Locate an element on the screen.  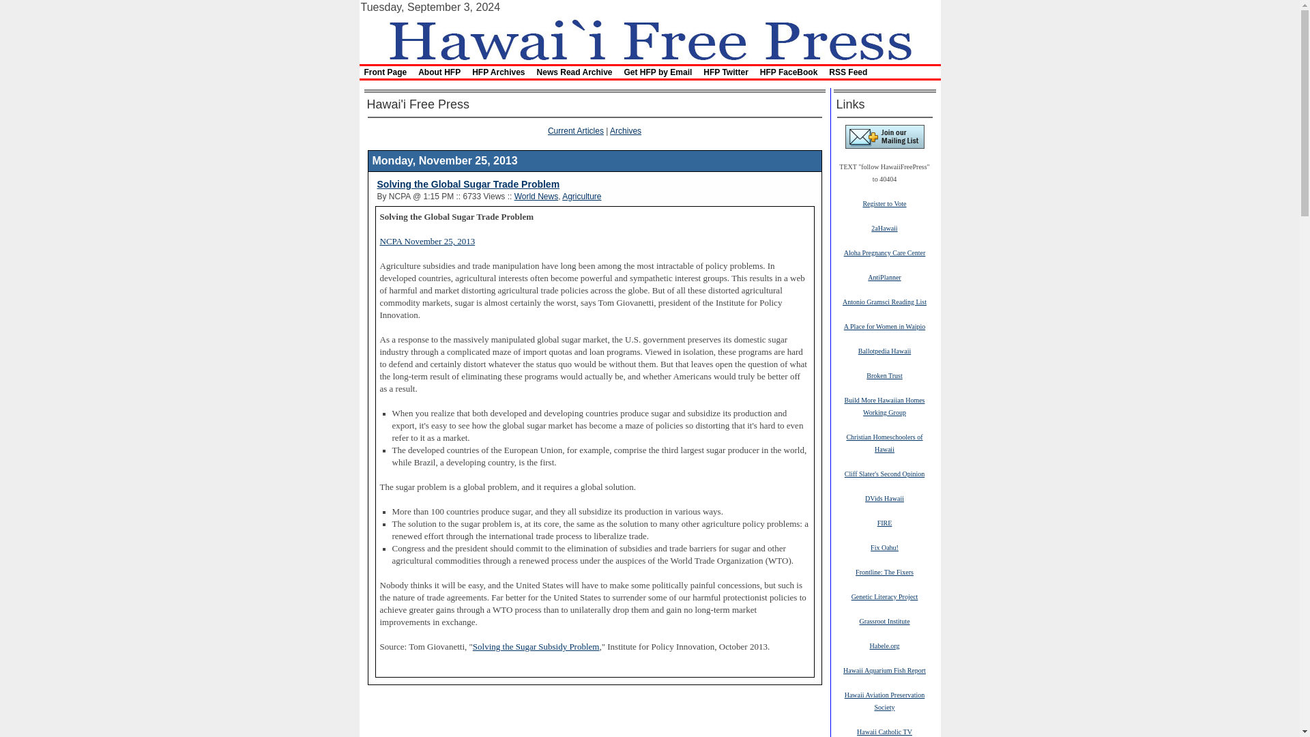
Cliff Slater's Second Opinion is located at coordinates (884, 473).